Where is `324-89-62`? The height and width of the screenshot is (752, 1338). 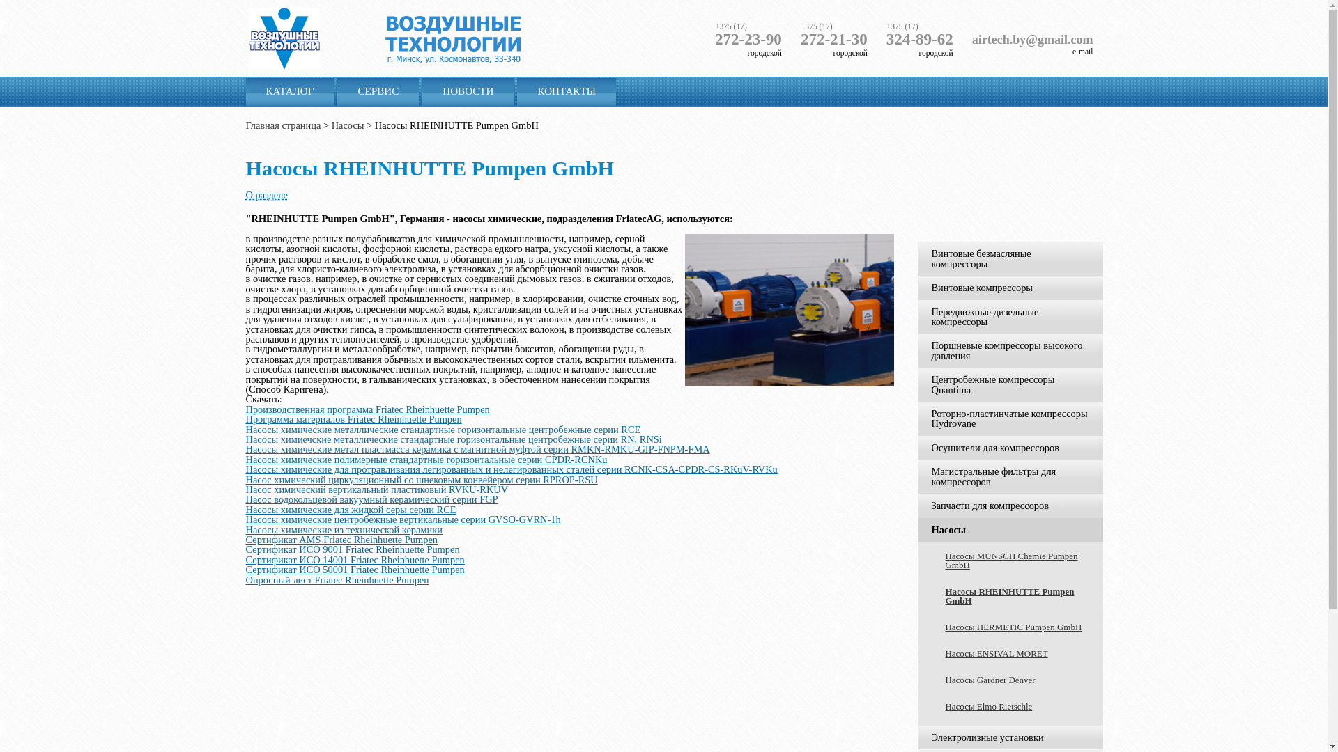
324-89-62 is located at coordinates (920, 39).